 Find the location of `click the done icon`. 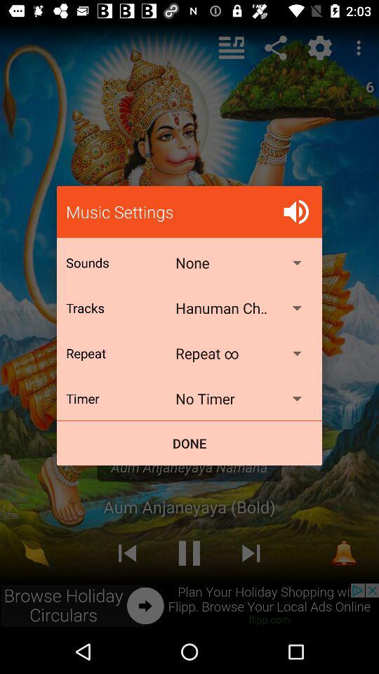

click the done icon is located at coordinates (189, 444).